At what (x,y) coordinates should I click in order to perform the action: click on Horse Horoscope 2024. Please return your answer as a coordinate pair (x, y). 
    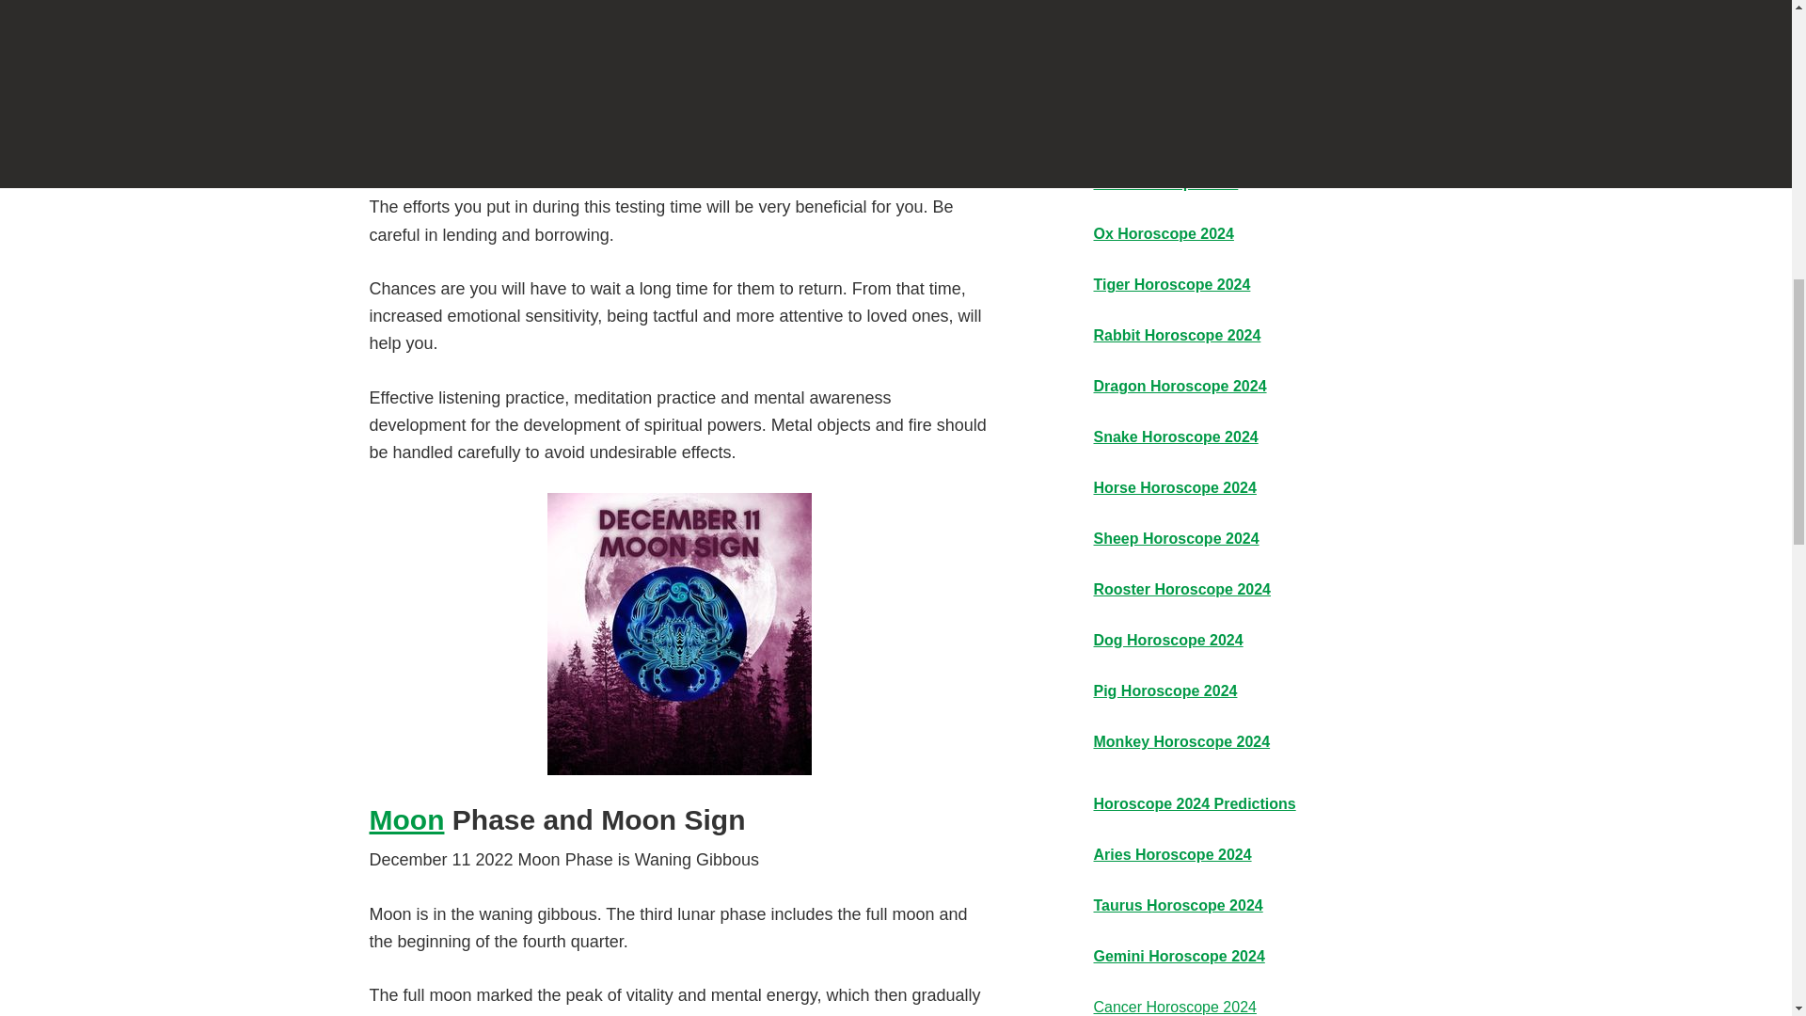
    Looking at the image, I should click on (1174, 487).